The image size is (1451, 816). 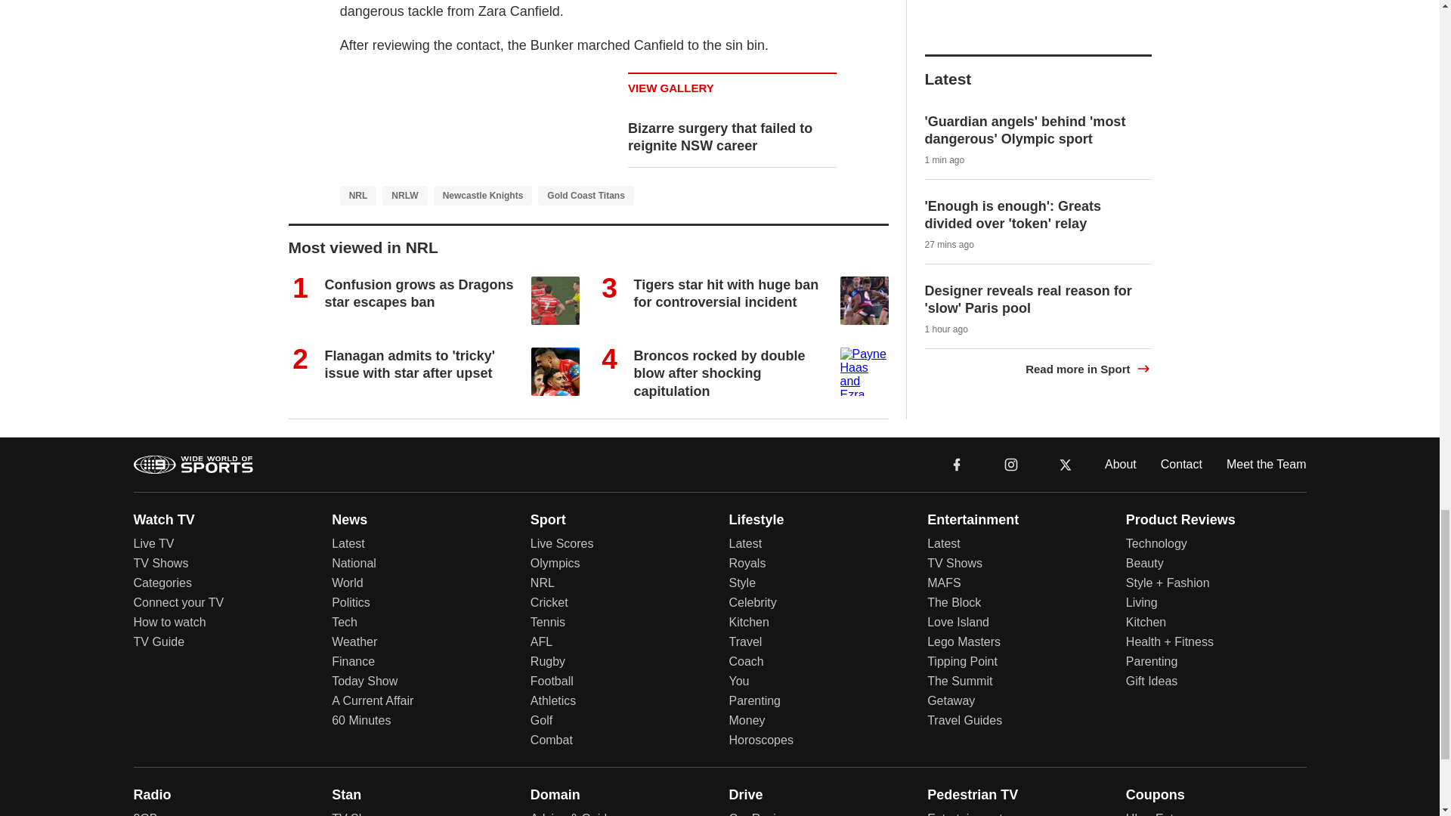 What do you see at coordinates (410, 323) in the screenshot?
I see `Star's wife hit with 10-year ban over alleged brawl` at bounding box center [410, 323].